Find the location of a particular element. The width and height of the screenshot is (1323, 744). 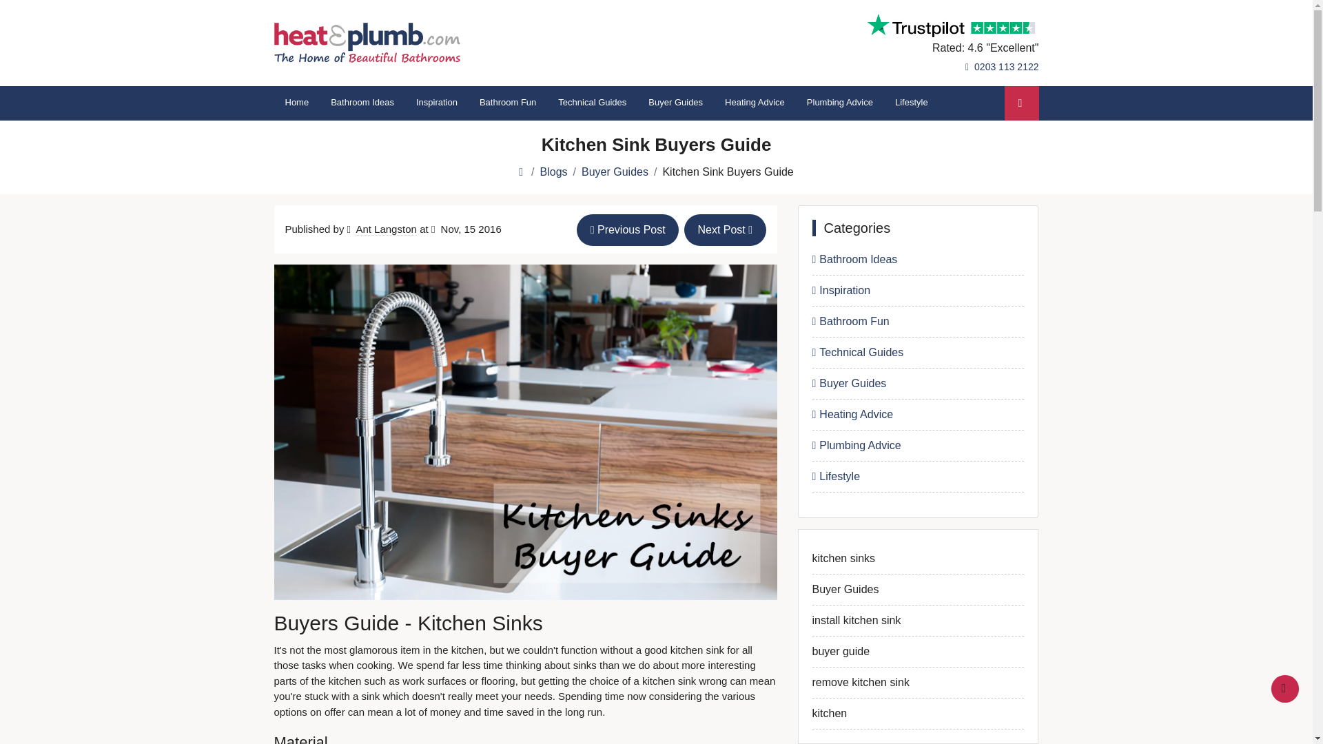

Technical Guides is located at coordinates (593, 103).